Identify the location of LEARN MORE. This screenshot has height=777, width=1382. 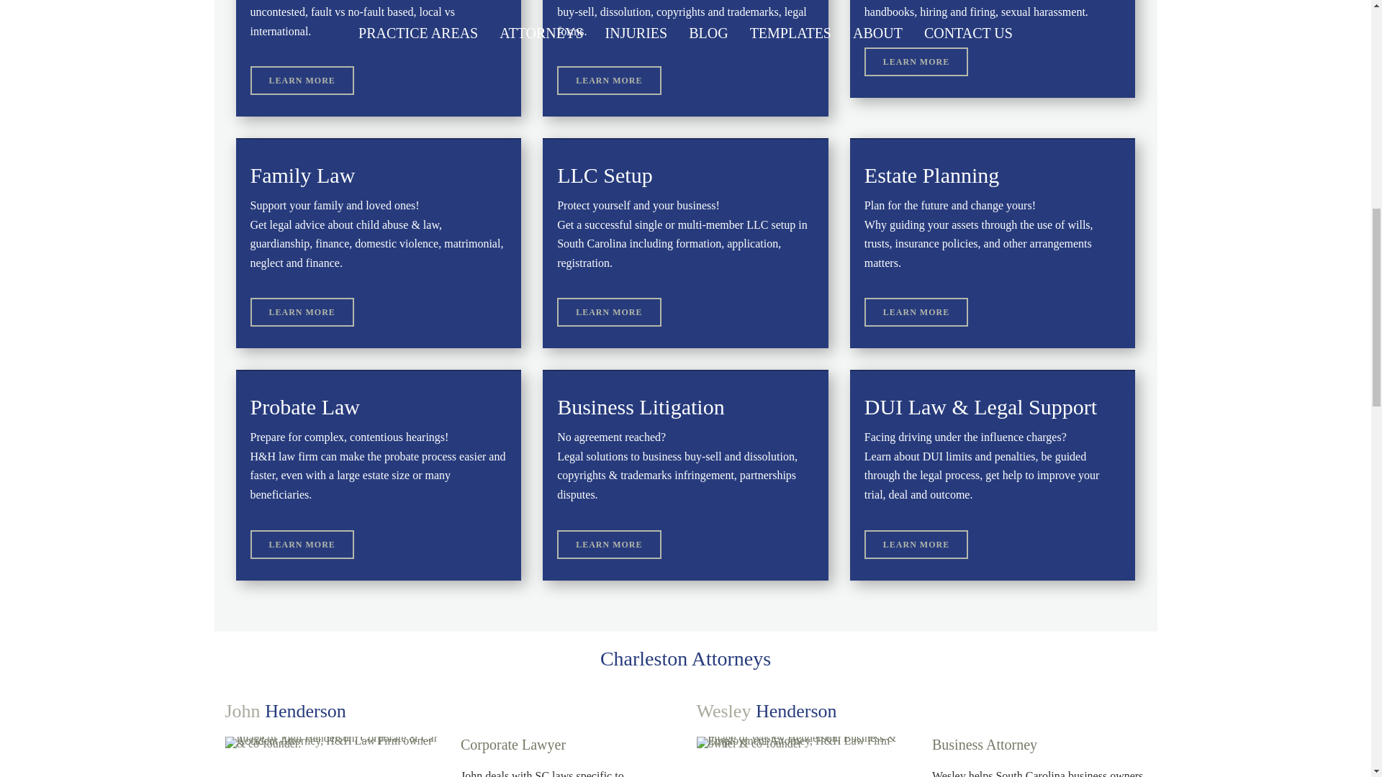
(608, 544).